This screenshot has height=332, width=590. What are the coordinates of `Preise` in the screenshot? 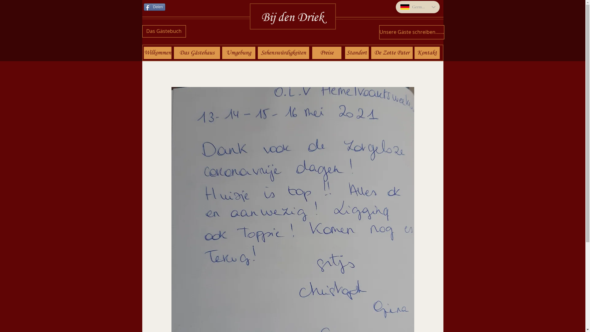 It's located at (327, 53).